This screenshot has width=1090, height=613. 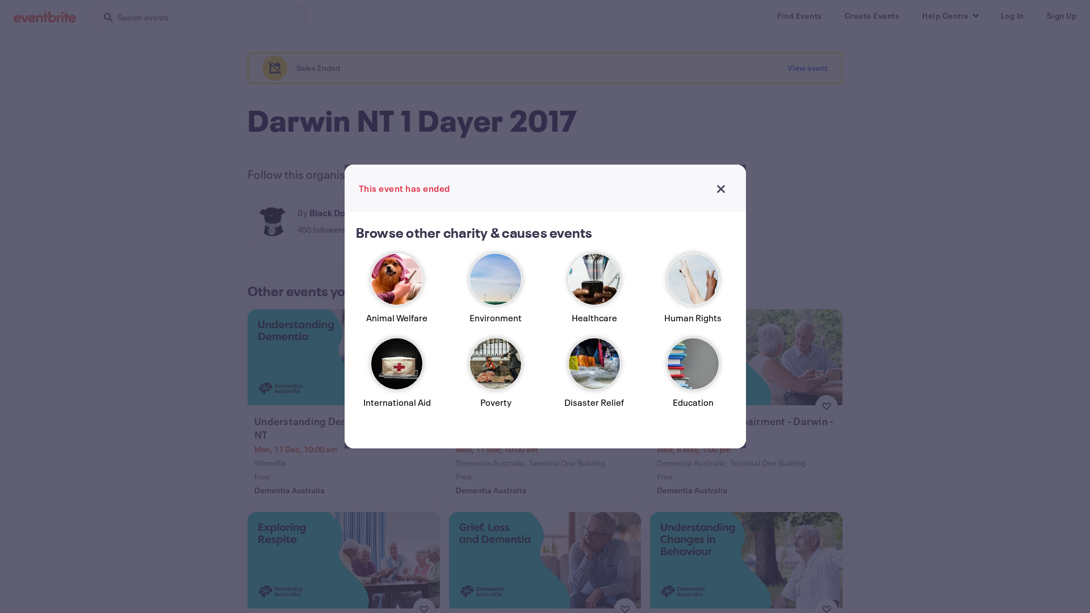 What do you see at coordinates (496, 378) in the screenshot?
I see `Poverty` at bounding box center [496, 378].